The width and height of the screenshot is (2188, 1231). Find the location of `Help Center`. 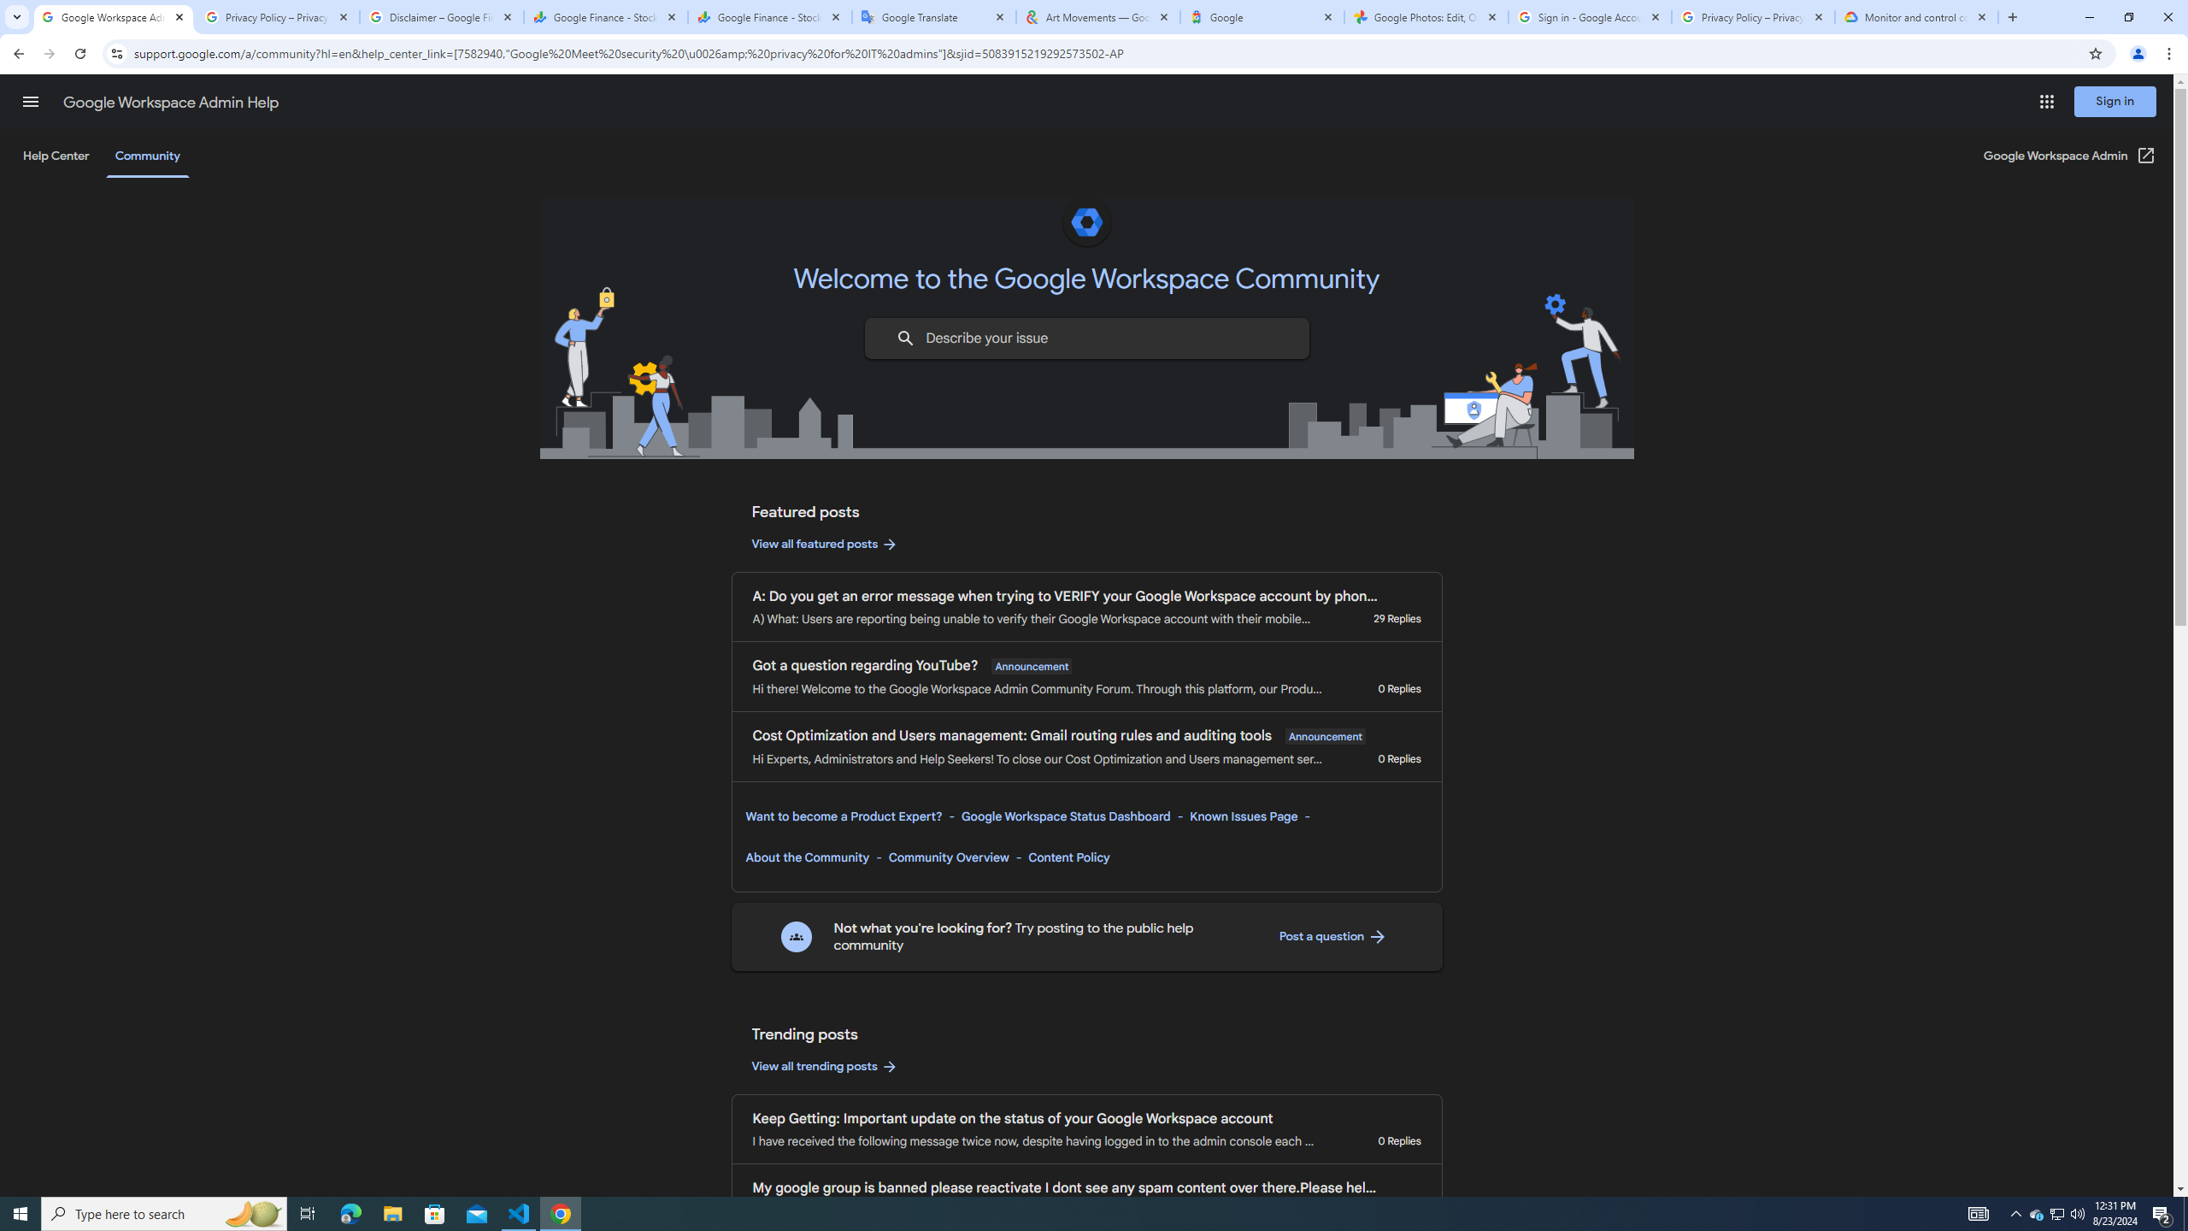

Help Center is located at coordinates (56, 156).